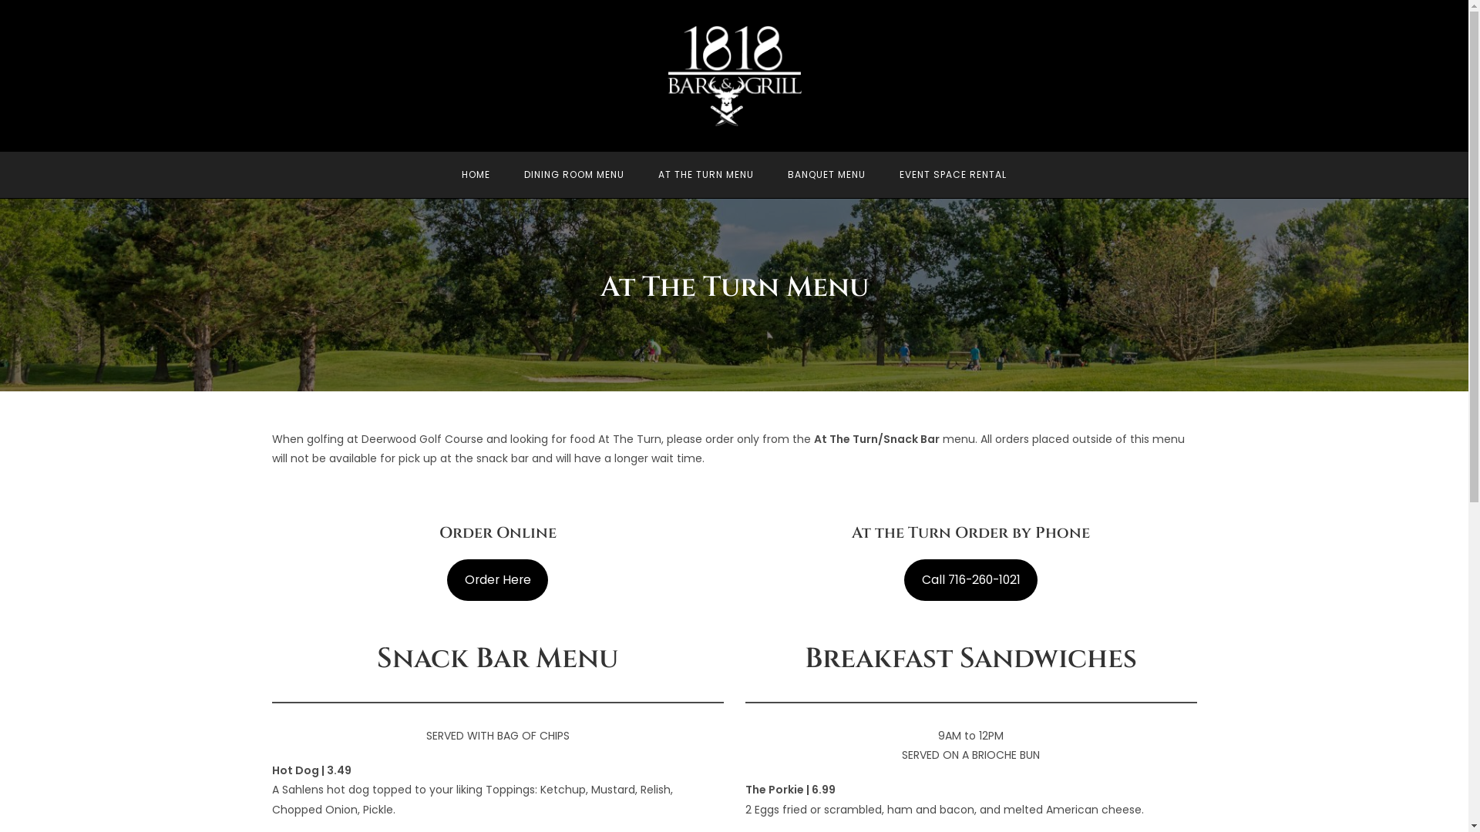 The image size is (1480, 832). I want to click on EVENT SPACE RENTAL, so click(953, 175).